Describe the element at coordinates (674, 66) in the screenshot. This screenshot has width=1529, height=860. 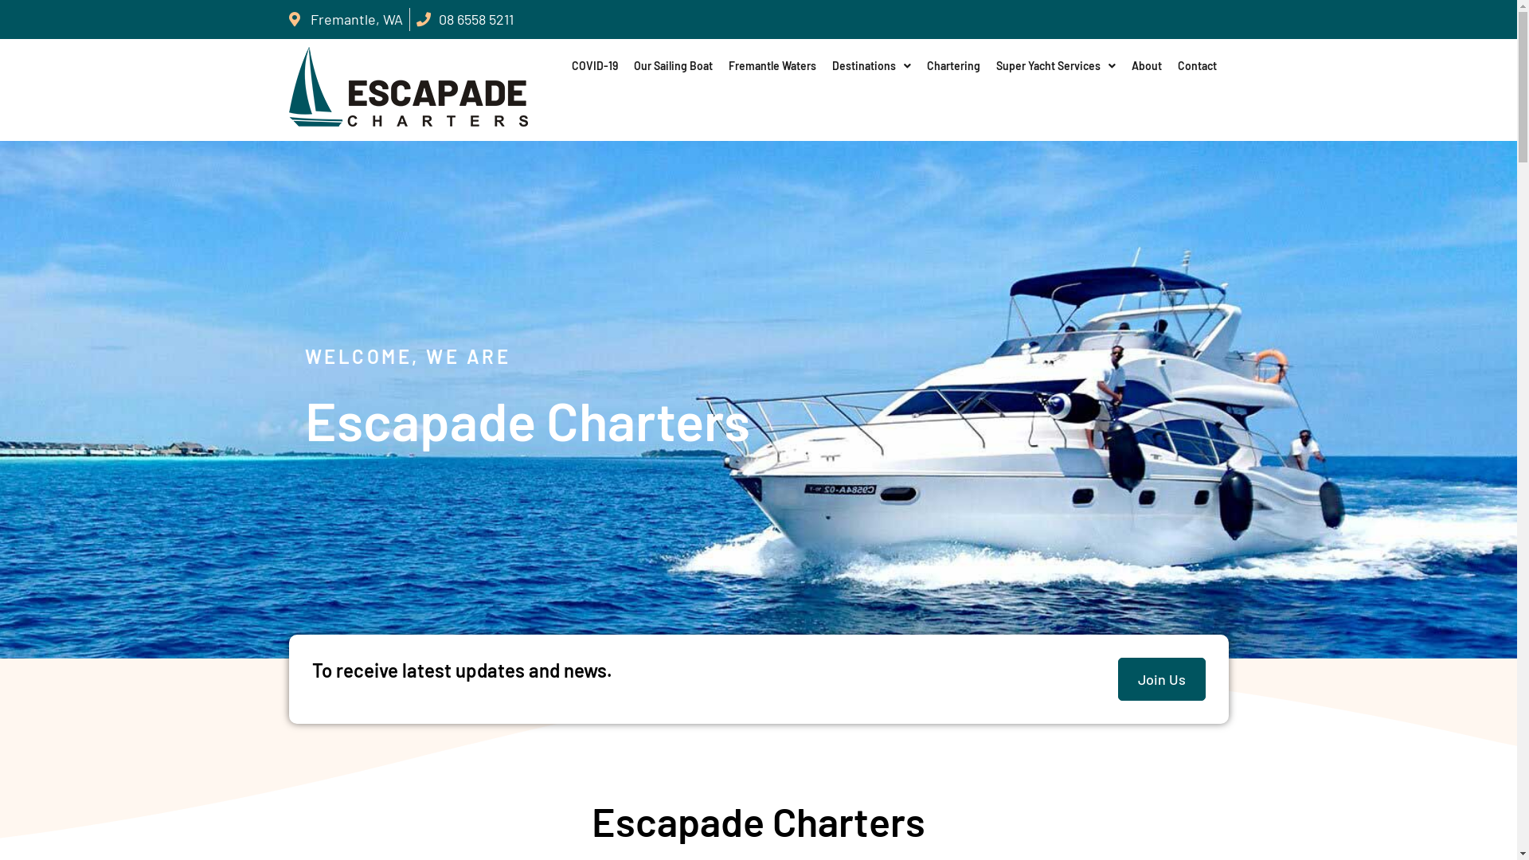
I see `Our Sailing Boat` at that location.